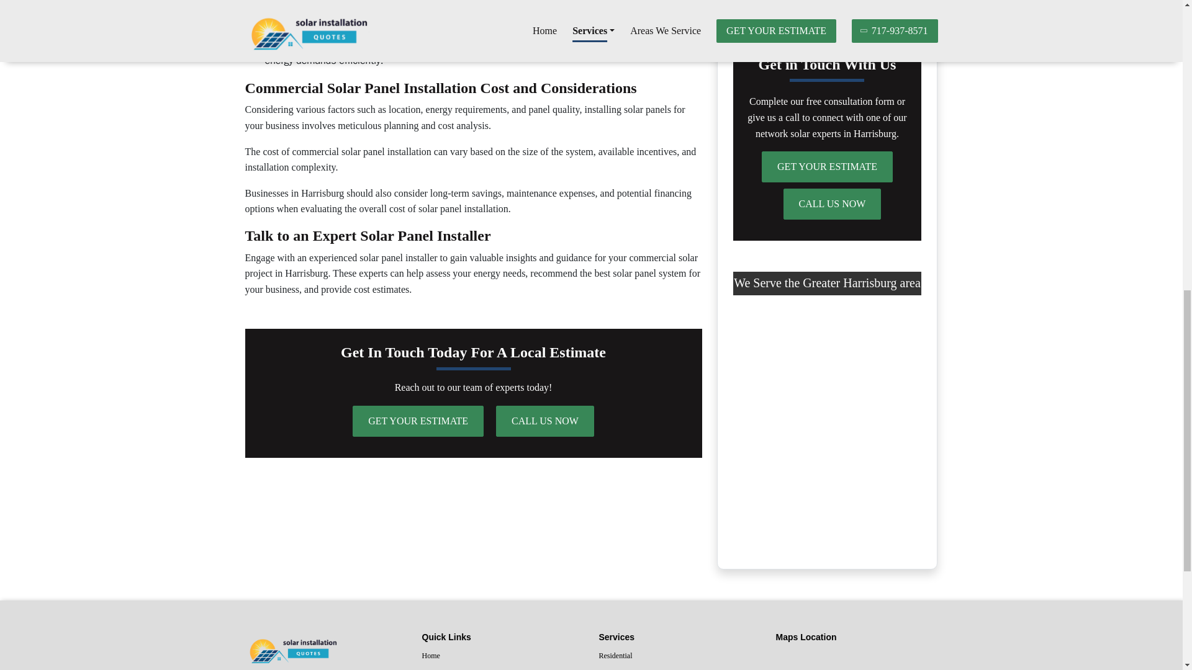 This screenshot has height=670, width=1192. I want to click on Residential, so click(679, 656).